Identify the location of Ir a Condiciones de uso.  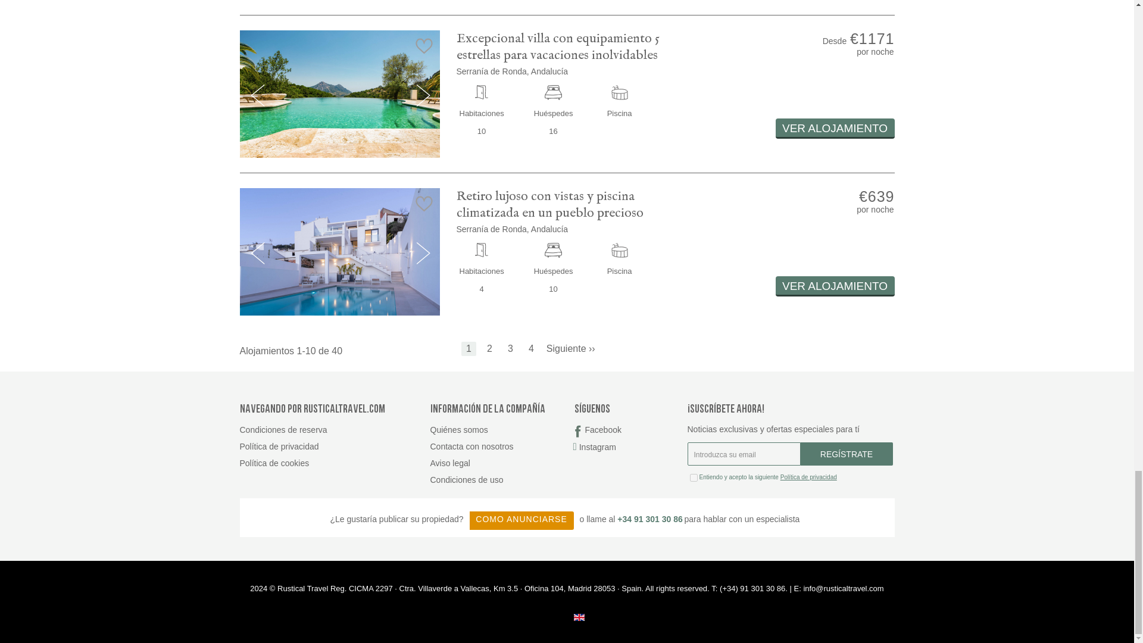
(501, 480).